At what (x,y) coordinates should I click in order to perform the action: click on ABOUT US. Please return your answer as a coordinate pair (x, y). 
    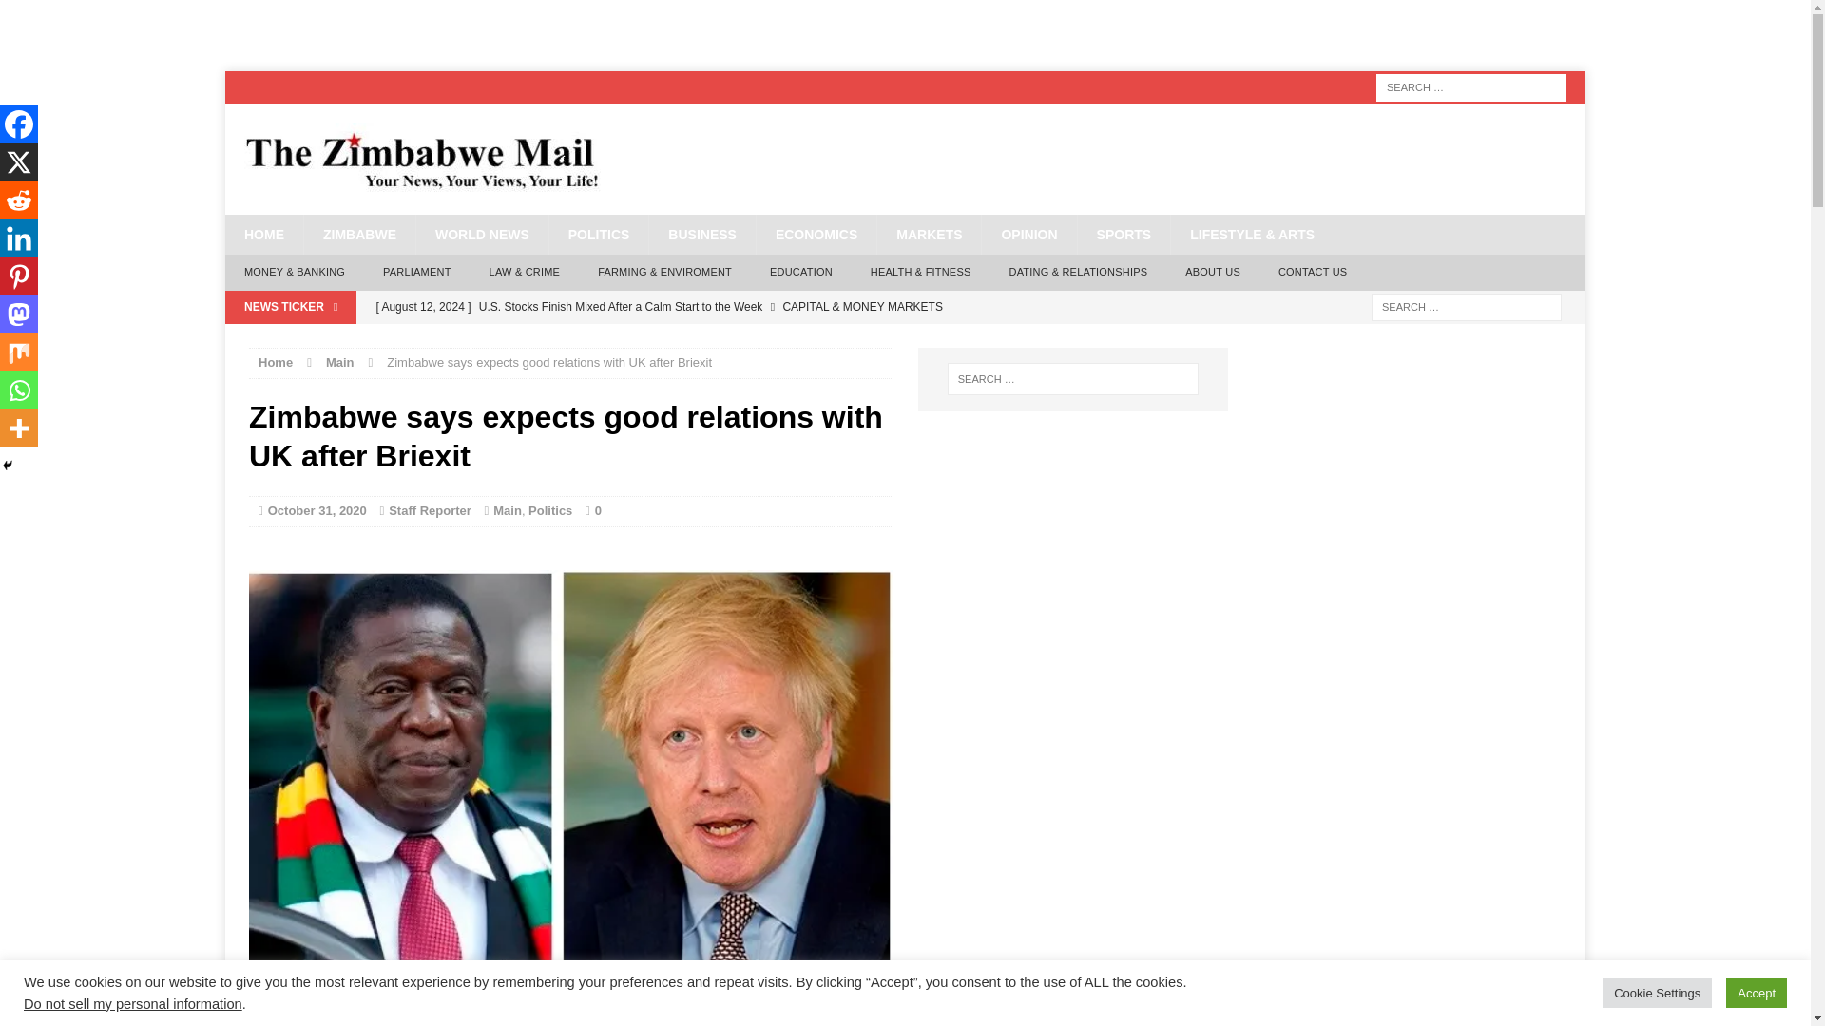
    Looking at the image, I should click on (1212, 272).